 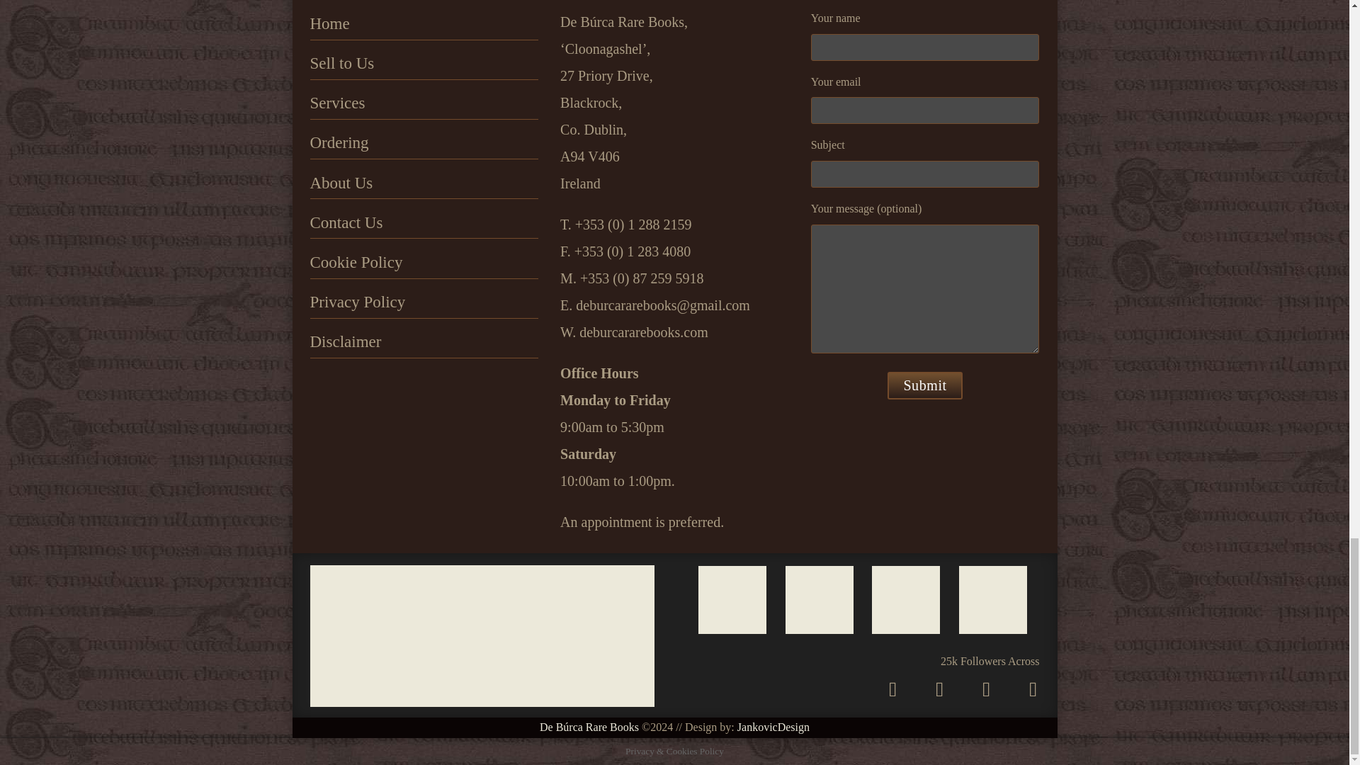 What do you see at coordinates (924, 385) in the screenshot?
I see `Submit` at bounding box center [924, 385].